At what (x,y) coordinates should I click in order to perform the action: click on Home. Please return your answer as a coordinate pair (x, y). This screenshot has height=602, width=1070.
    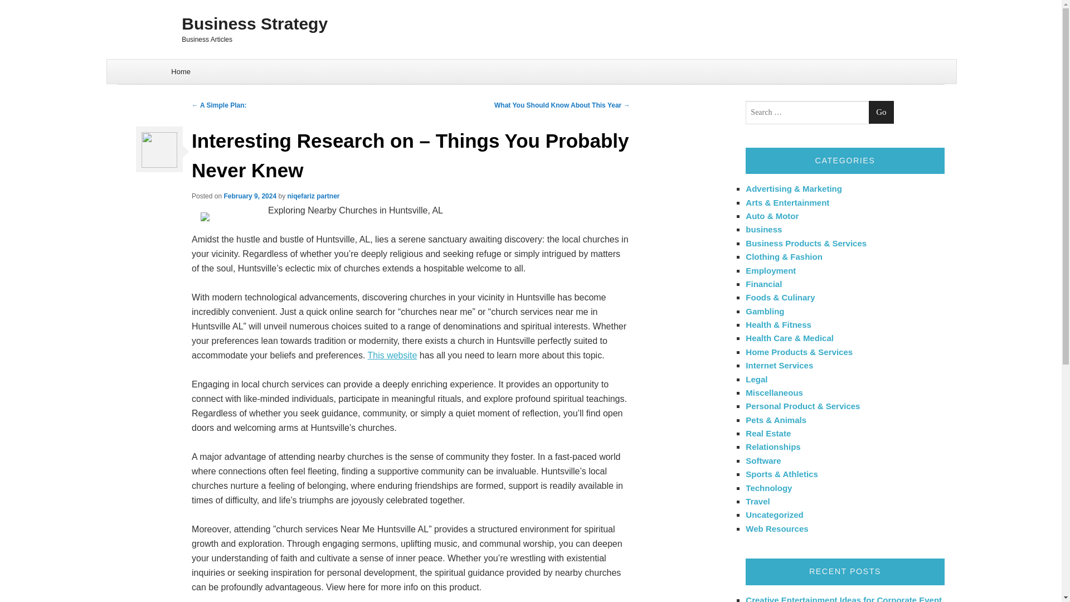
    Looking at the image, I should click on (181, 71).